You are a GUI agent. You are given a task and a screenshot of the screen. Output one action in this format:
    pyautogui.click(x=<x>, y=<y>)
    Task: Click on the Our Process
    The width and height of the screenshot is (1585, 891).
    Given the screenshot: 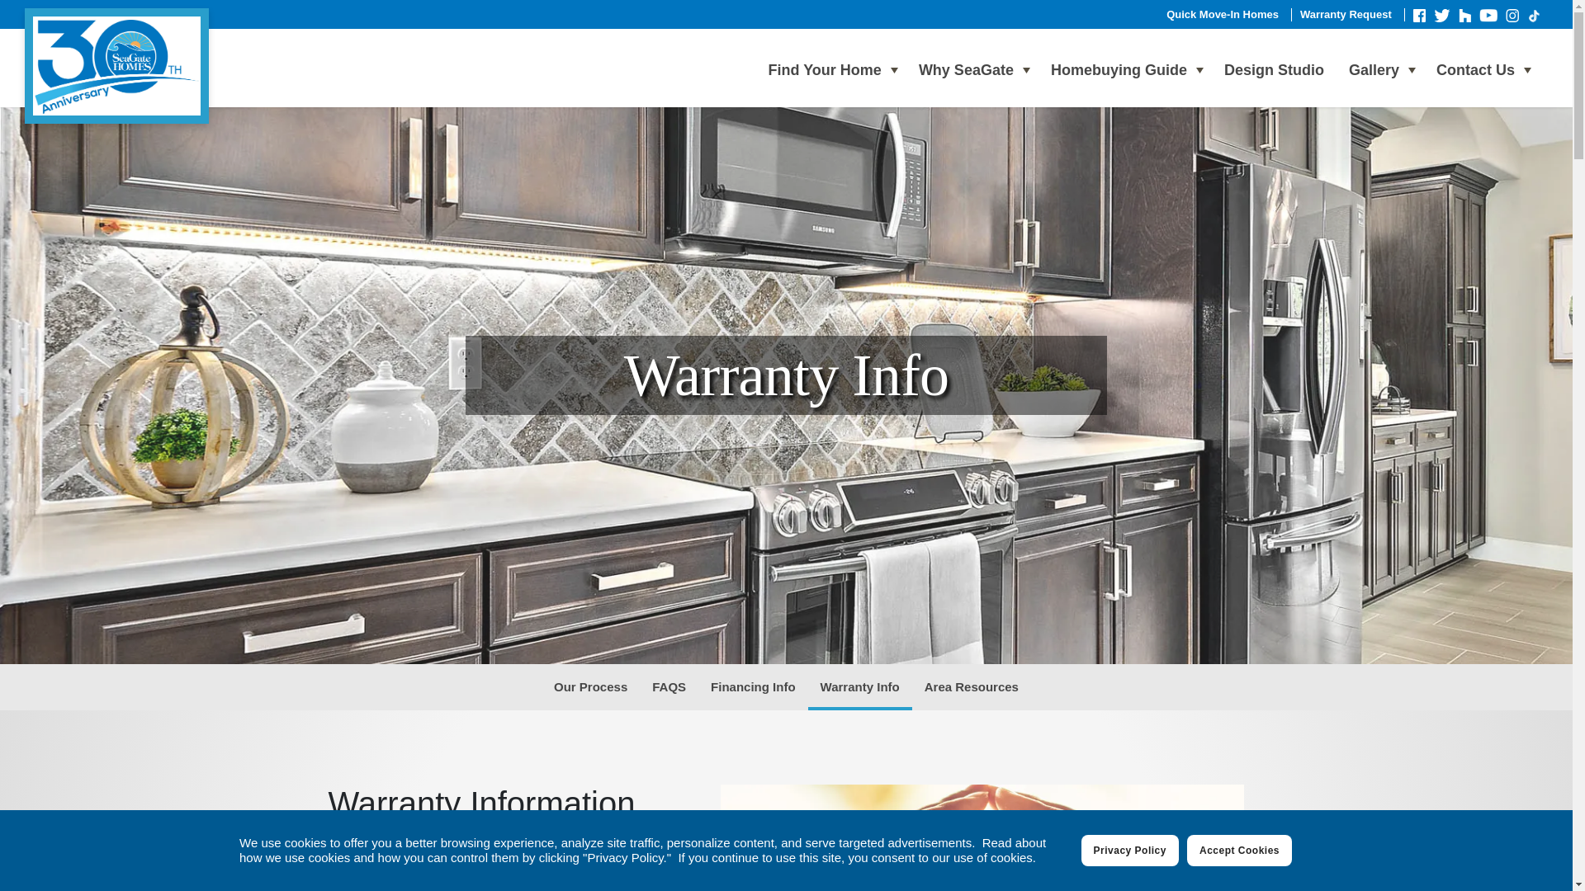 What is the action you would take?
    pyautogui.click(x=591, y=686)
    